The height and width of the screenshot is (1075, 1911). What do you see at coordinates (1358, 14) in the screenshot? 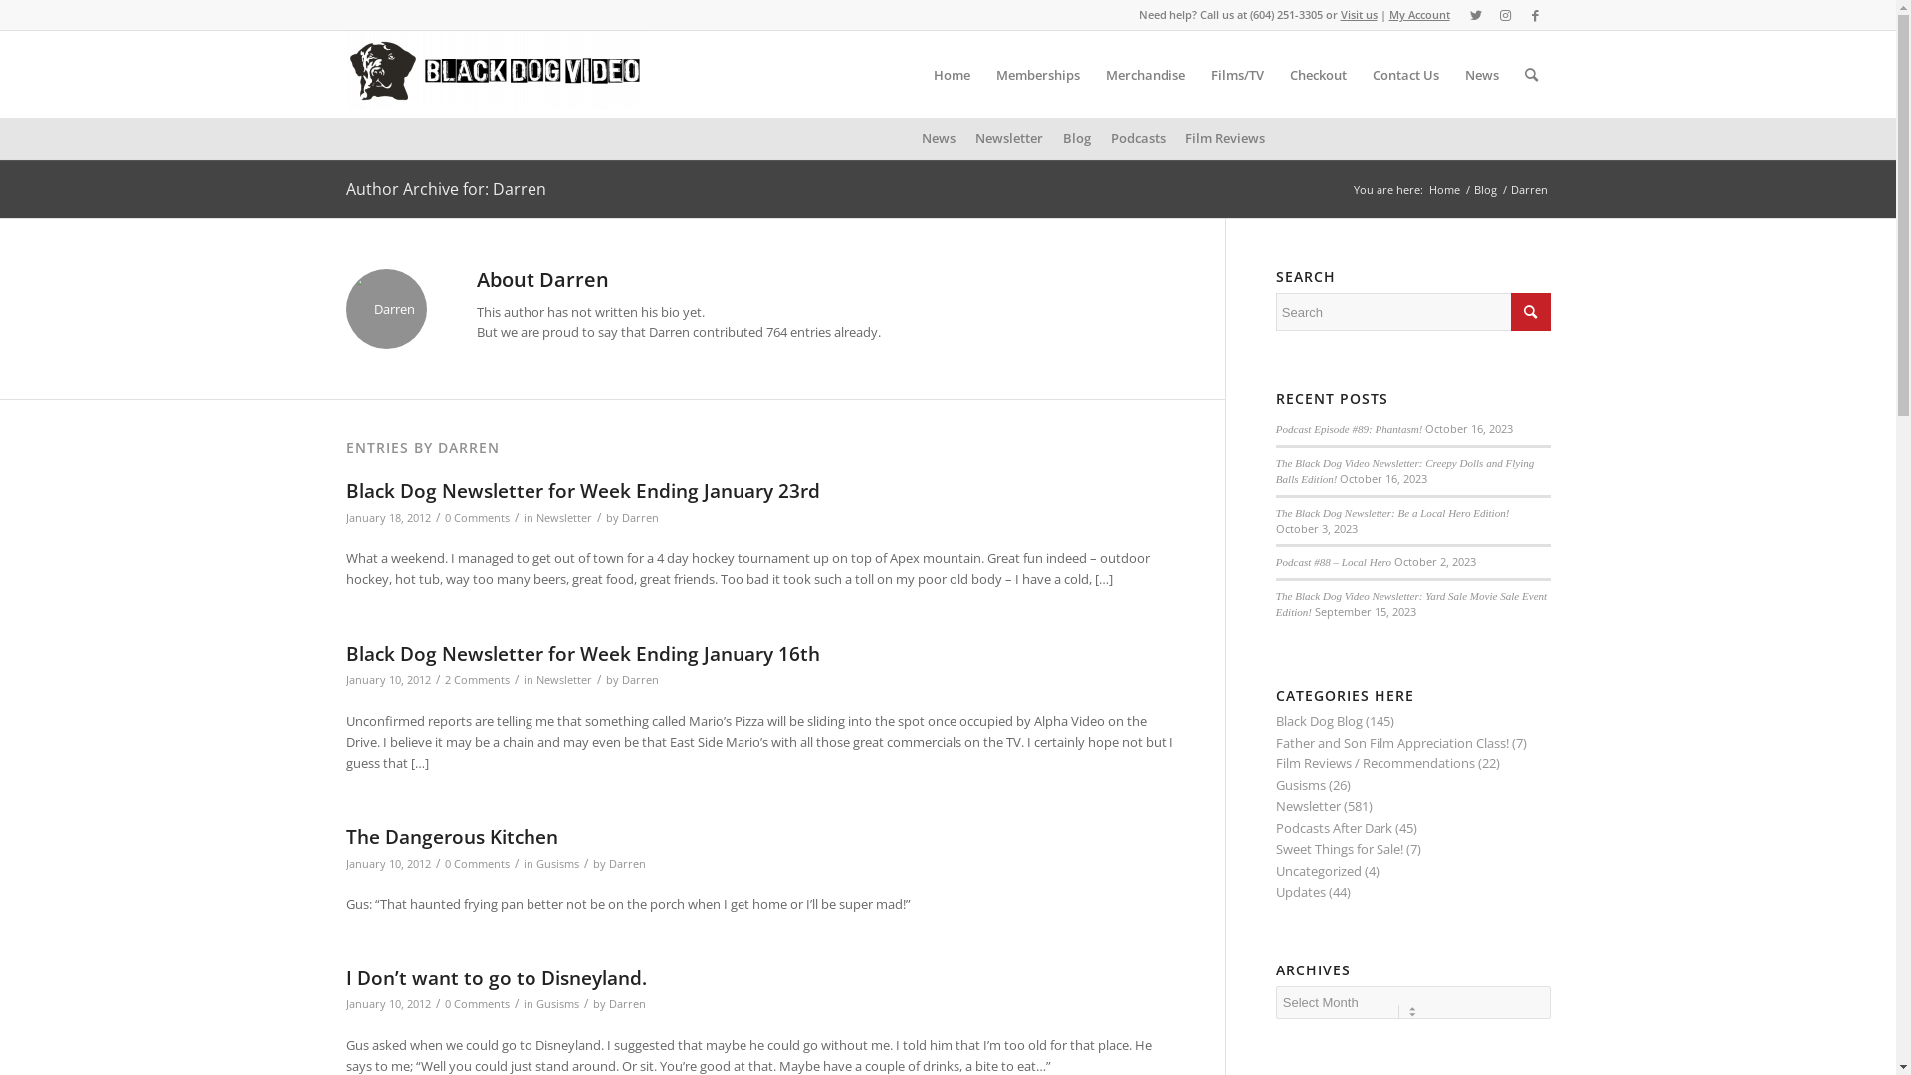
I see `Visit us` at bounding box center [1358, 14].